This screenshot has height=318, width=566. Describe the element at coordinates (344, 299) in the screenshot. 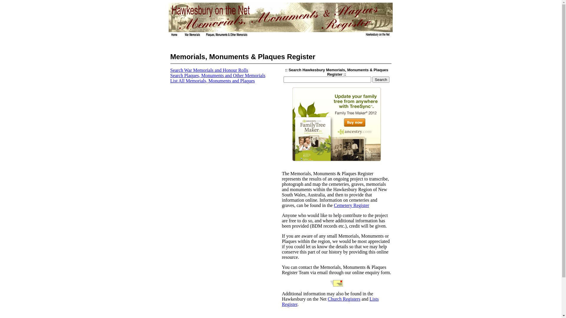

I see `Church Registers` at that location.